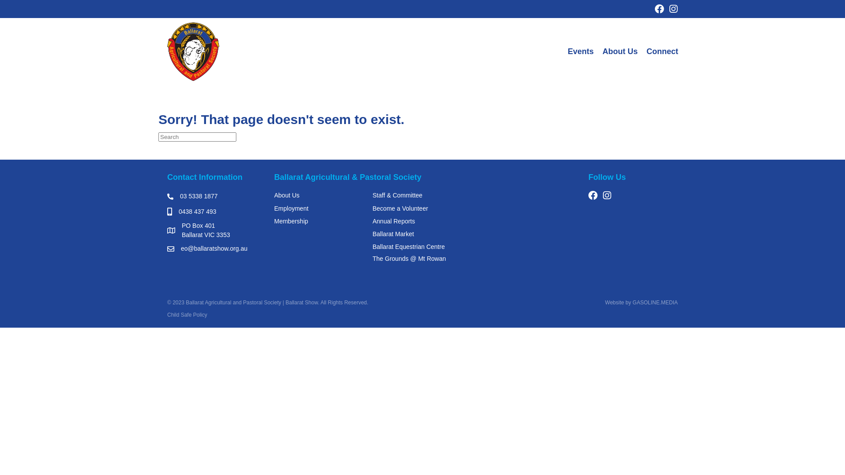 This screenshot has height=475, width=845. Describe the element at coordinates (673, 9) in the screenshot. I see `Instagram` at that location.